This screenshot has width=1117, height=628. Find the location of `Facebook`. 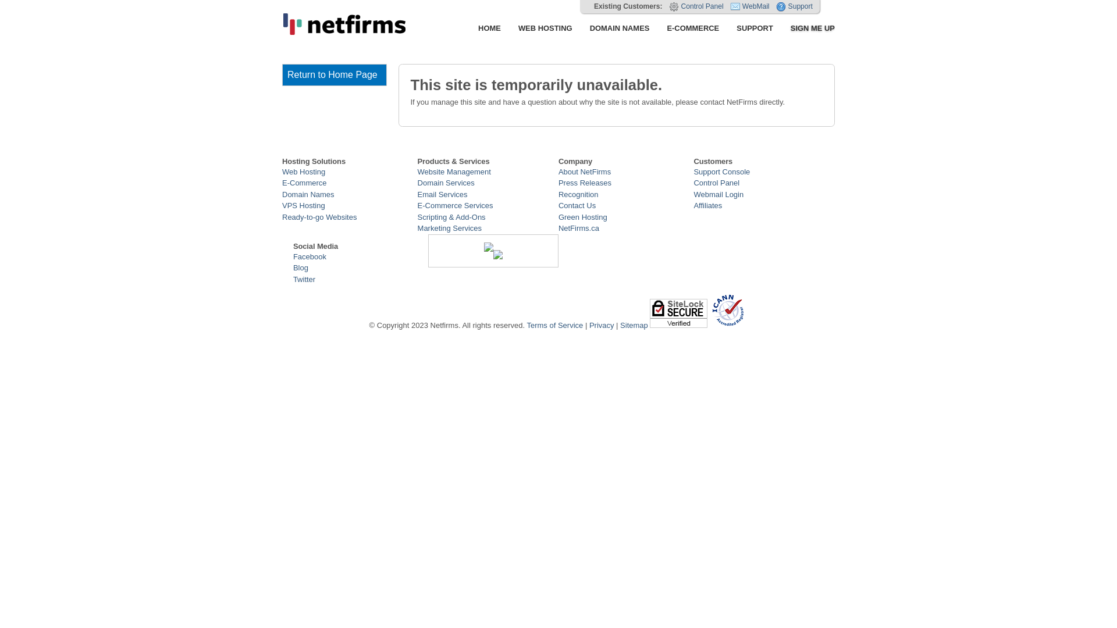

Facebook is located at coordinates (310, 257).